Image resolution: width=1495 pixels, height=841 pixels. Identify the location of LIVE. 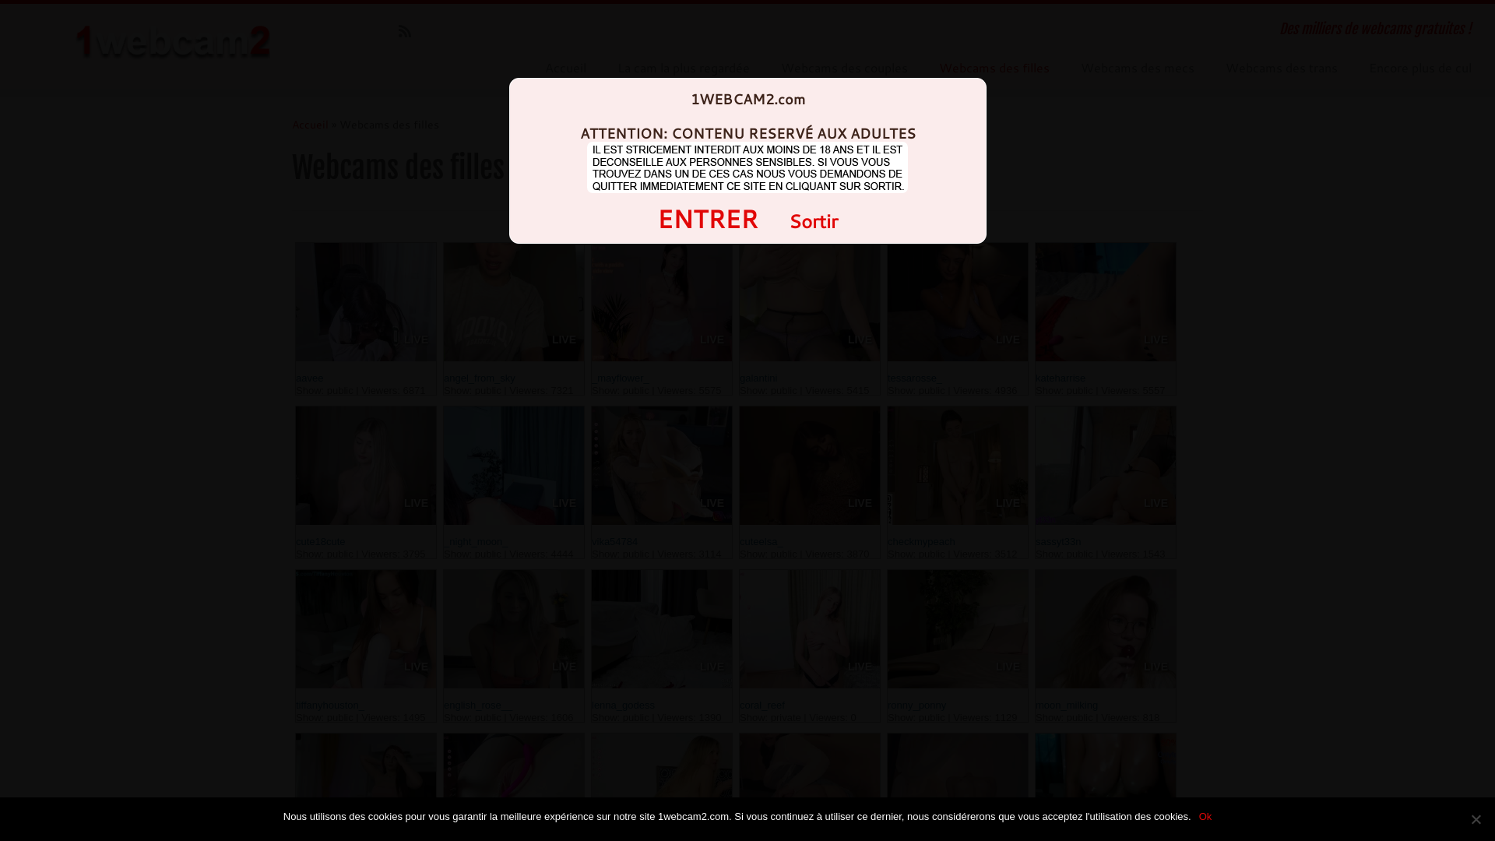
(1008, 830).